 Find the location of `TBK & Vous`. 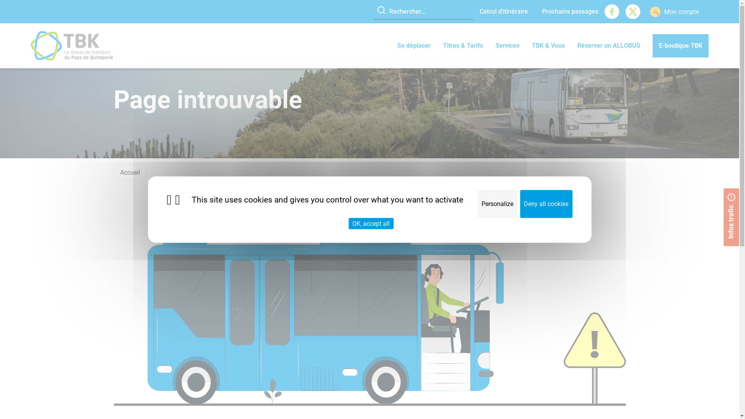

TBK & Vous is located at coordinates (549, 46).